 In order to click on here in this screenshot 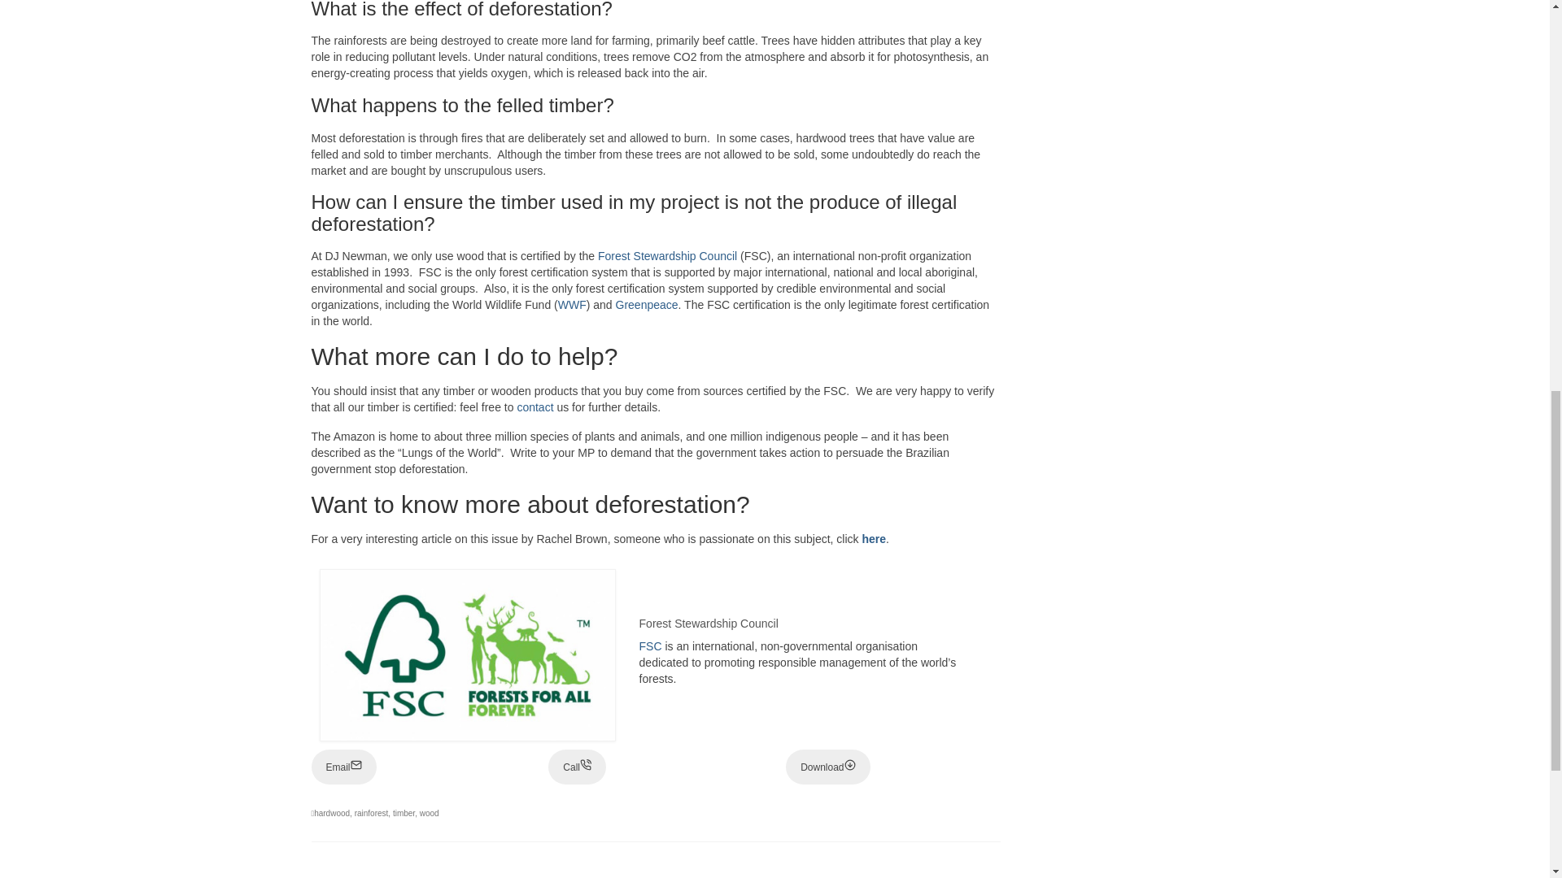, I will do `click(874, 538)`.